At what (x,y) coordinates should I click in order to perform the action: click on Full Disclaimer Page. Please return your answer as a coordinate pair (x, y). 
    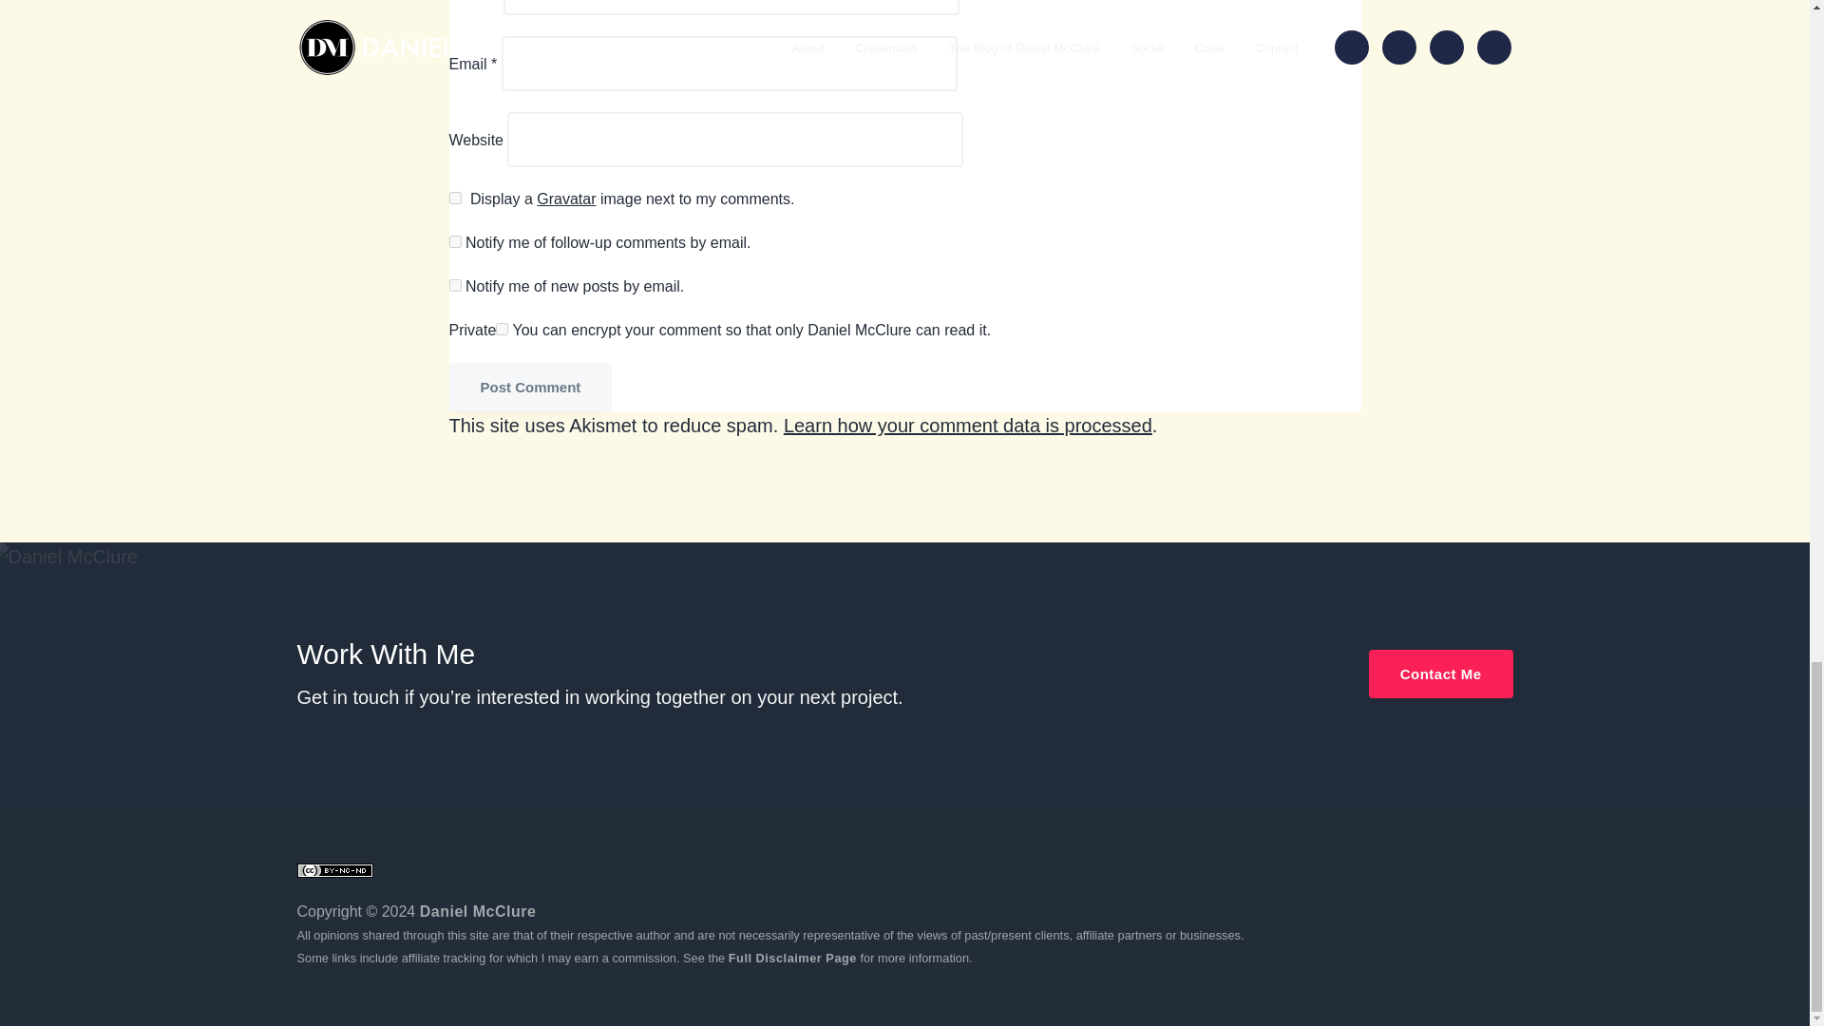
    Looking at the image, I should click on (792, 958).